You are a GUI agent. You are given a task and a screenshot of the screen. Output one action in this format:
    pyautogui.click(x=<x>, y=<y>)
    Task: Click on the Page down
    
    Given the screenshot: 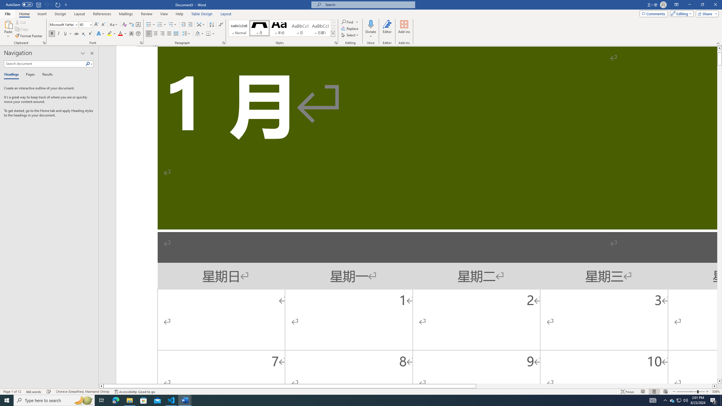 What is the action you would take?
    pyautogui.click(x=719, y=222)
    